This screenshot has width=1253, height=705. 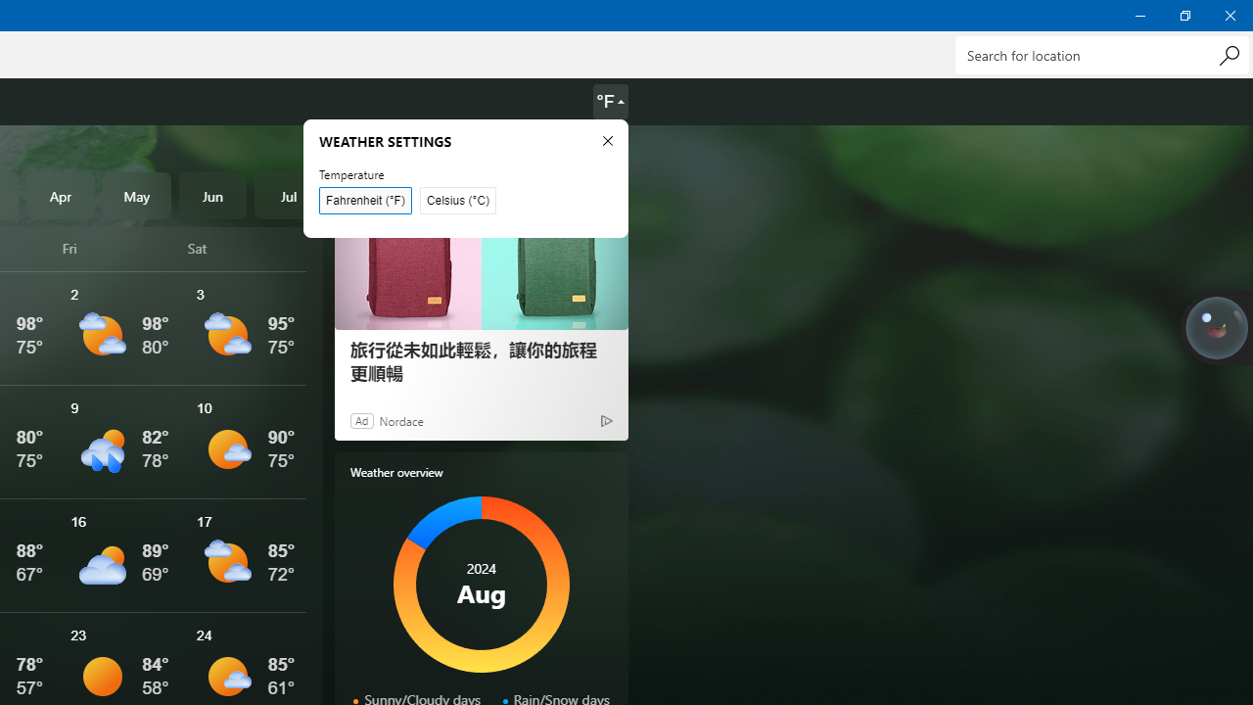 What do you see at coordinates (1184, 16) in the screenshot?
I see `Restore Weather` at bounding box center [1184, 16].